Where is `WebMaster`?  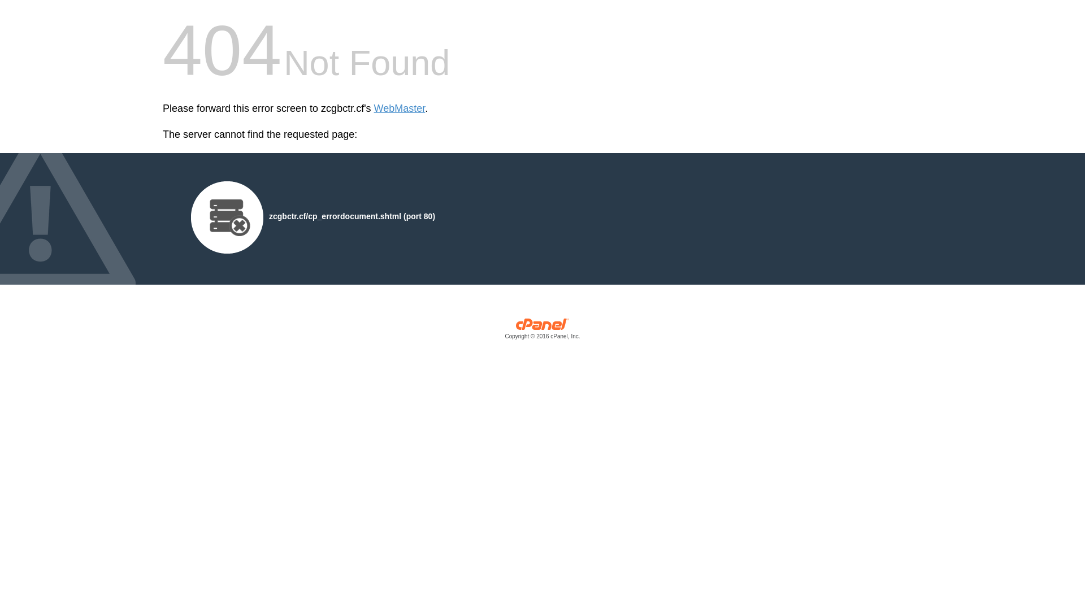
WebMaster is located at coordinates (400, 108).